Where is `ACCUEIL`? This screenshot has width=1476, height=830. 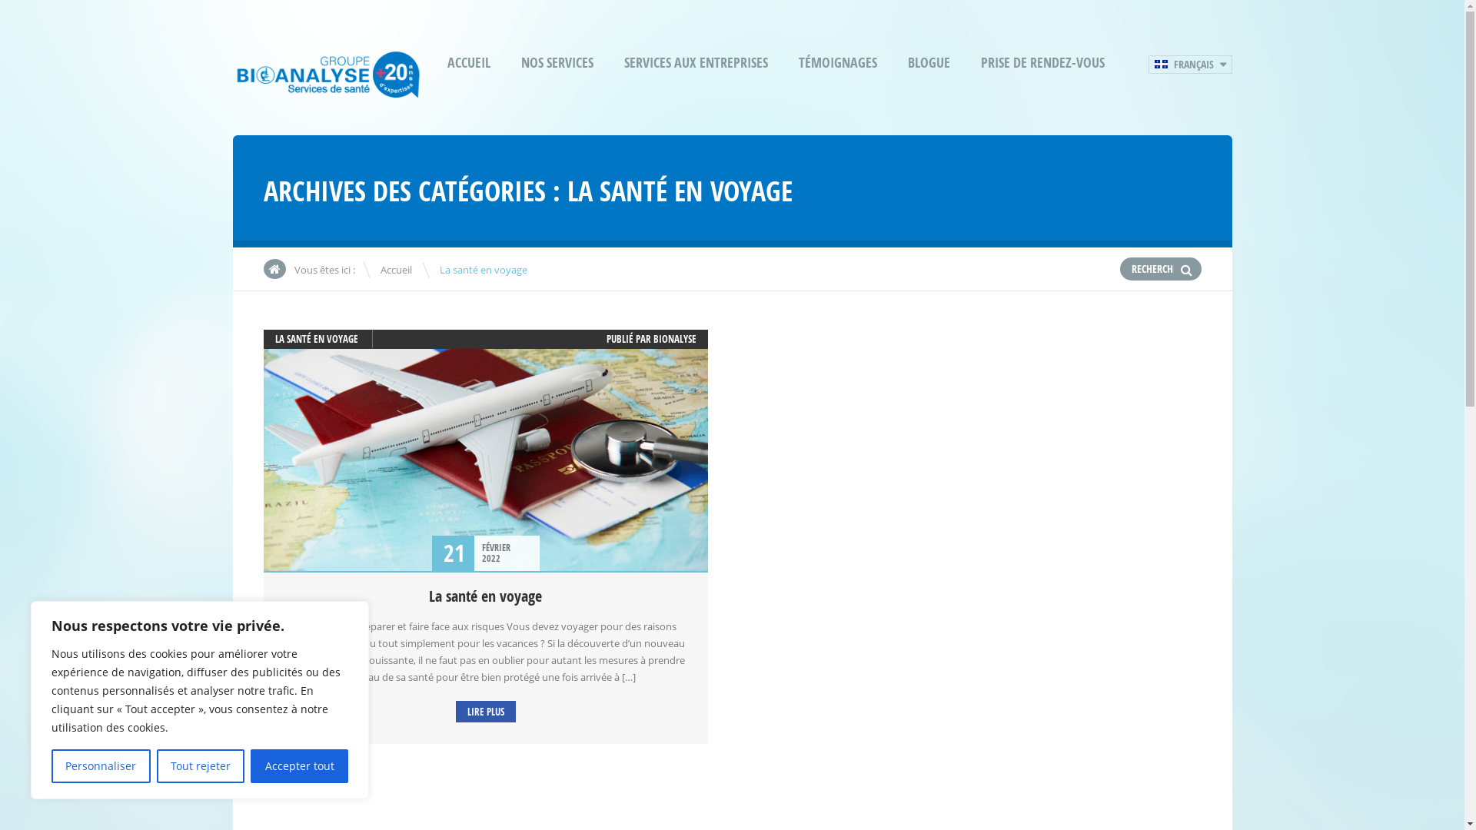 ACCUEIL is located at coordinates (469, 63).